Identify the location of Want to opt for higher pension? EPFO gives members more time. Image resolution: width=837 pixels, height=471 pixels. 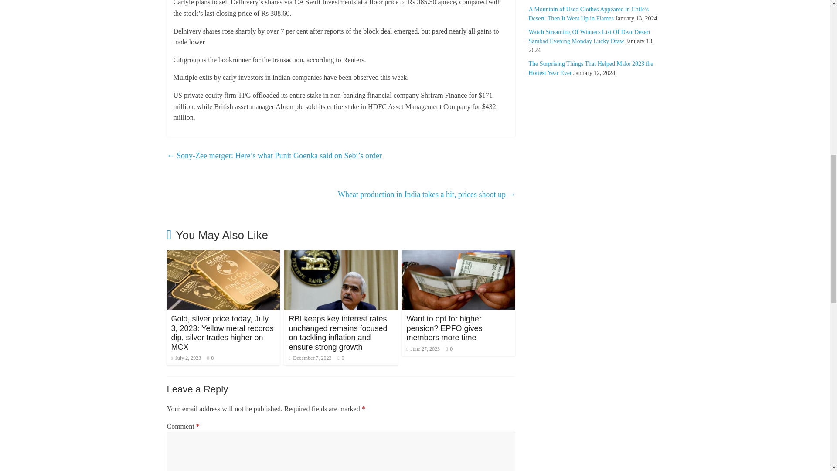
(444, 328).